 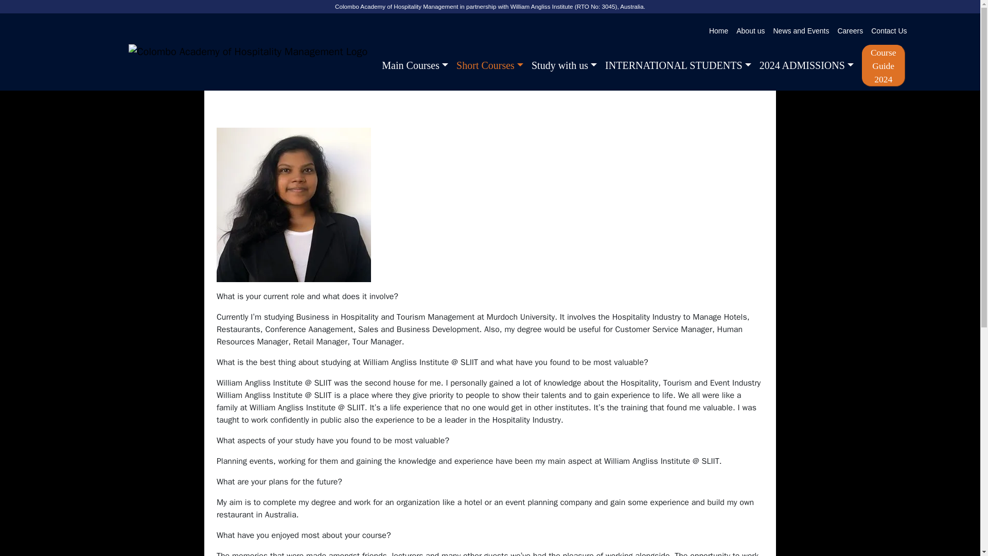 What do you see at coordinates (850, 31) in the screenshot?
I see `Careers` at bounding box center [850, 31].